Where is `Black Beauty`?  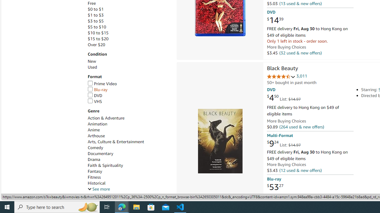
Black Beauty is located at coordinates (282, 69).